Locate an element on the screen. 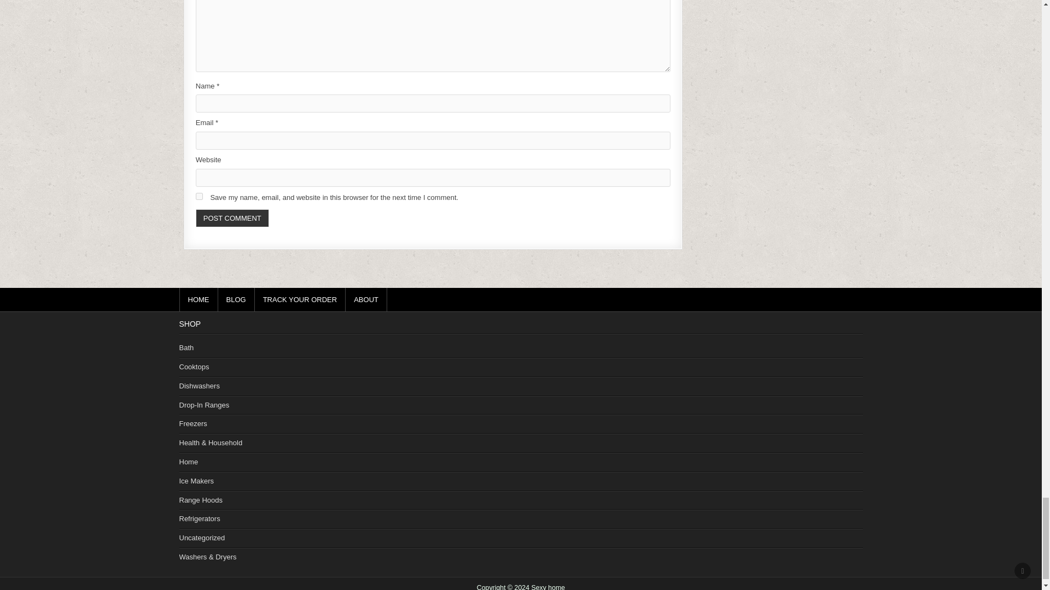  Bath is located at coordinates (187, 347).